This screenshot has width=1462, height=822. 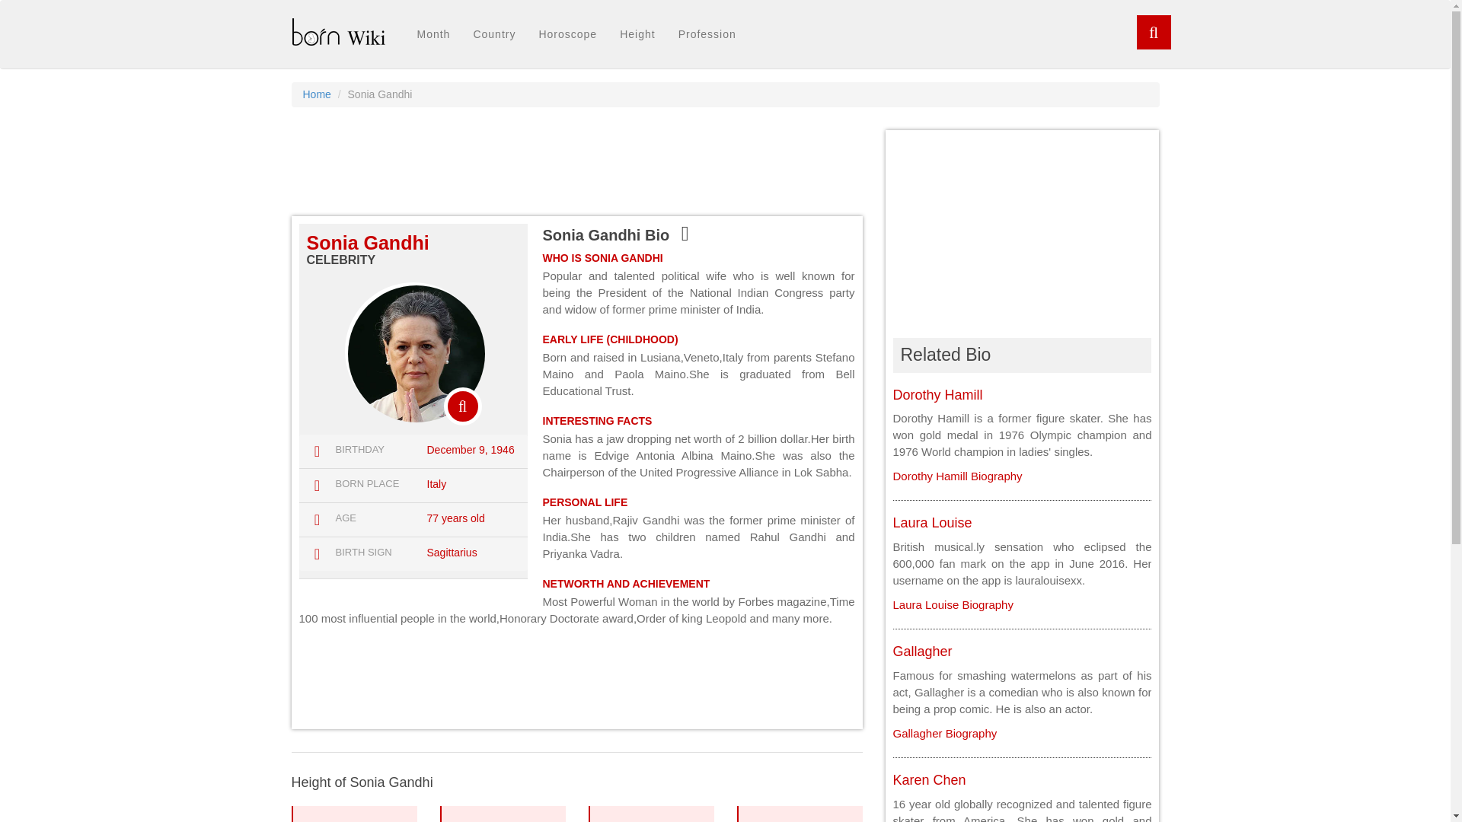 What do you see at coordinates (937, 394) in the screenshot?
I see `Dorothy Hamill` at bounding box center [937, 394].